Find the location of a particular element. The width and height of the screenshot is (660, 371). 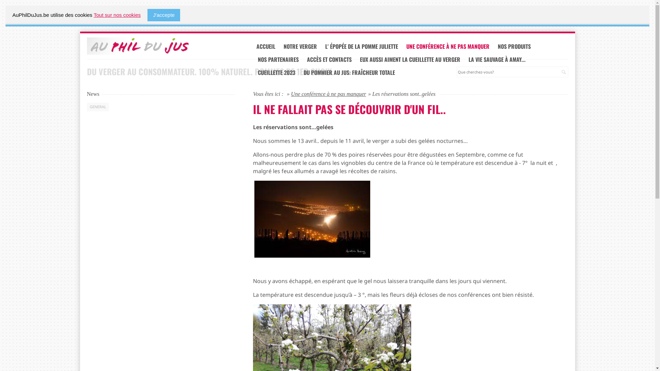

Au Phil du Jus is located at coordinates (161, 46).